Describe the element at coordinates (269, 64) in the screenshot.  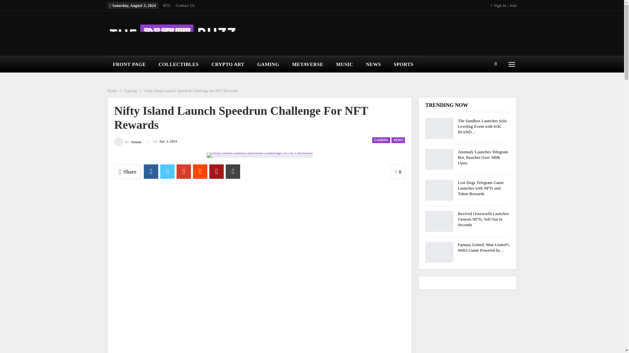
I see `GAMING` at that location.